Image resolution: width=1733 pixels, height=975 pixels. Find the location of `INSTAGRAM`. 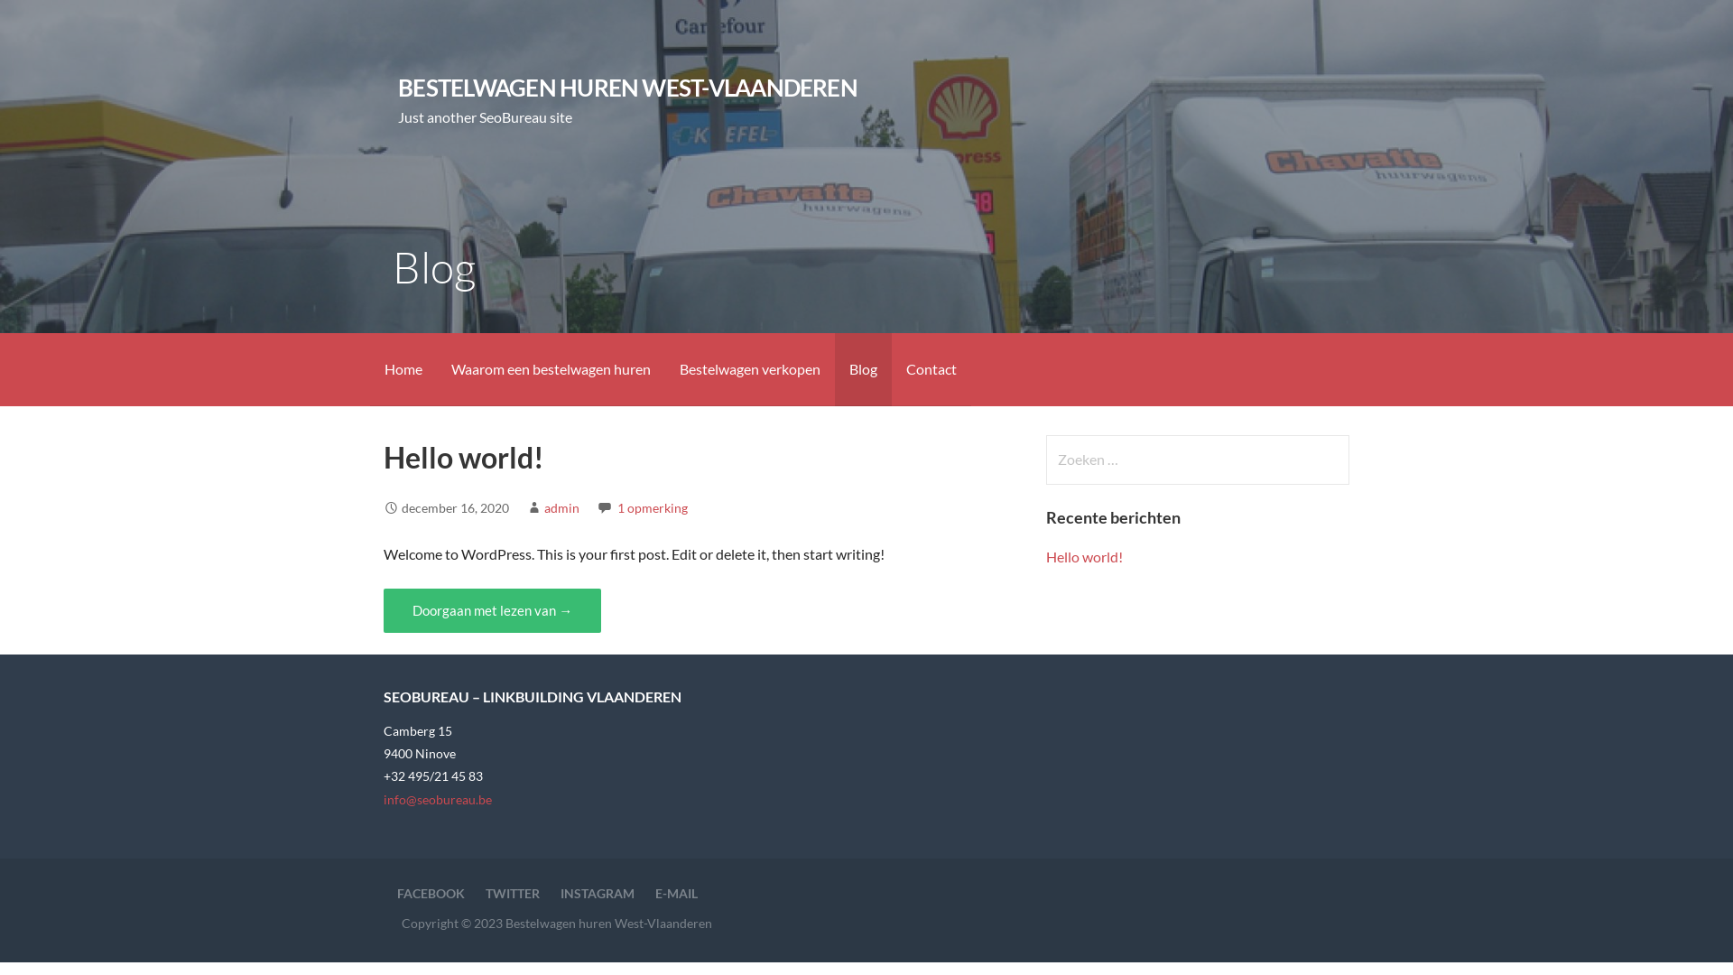

INSTAGRAM is located at coordinates (598, 894).